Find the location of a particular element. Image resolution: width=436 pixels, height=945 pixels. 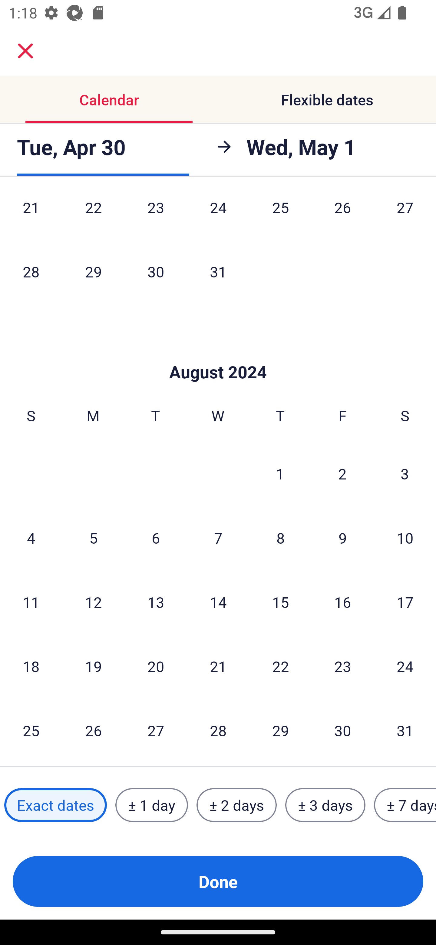

26 Monday, August 26, 2024 is located at coordinates (93, 730).